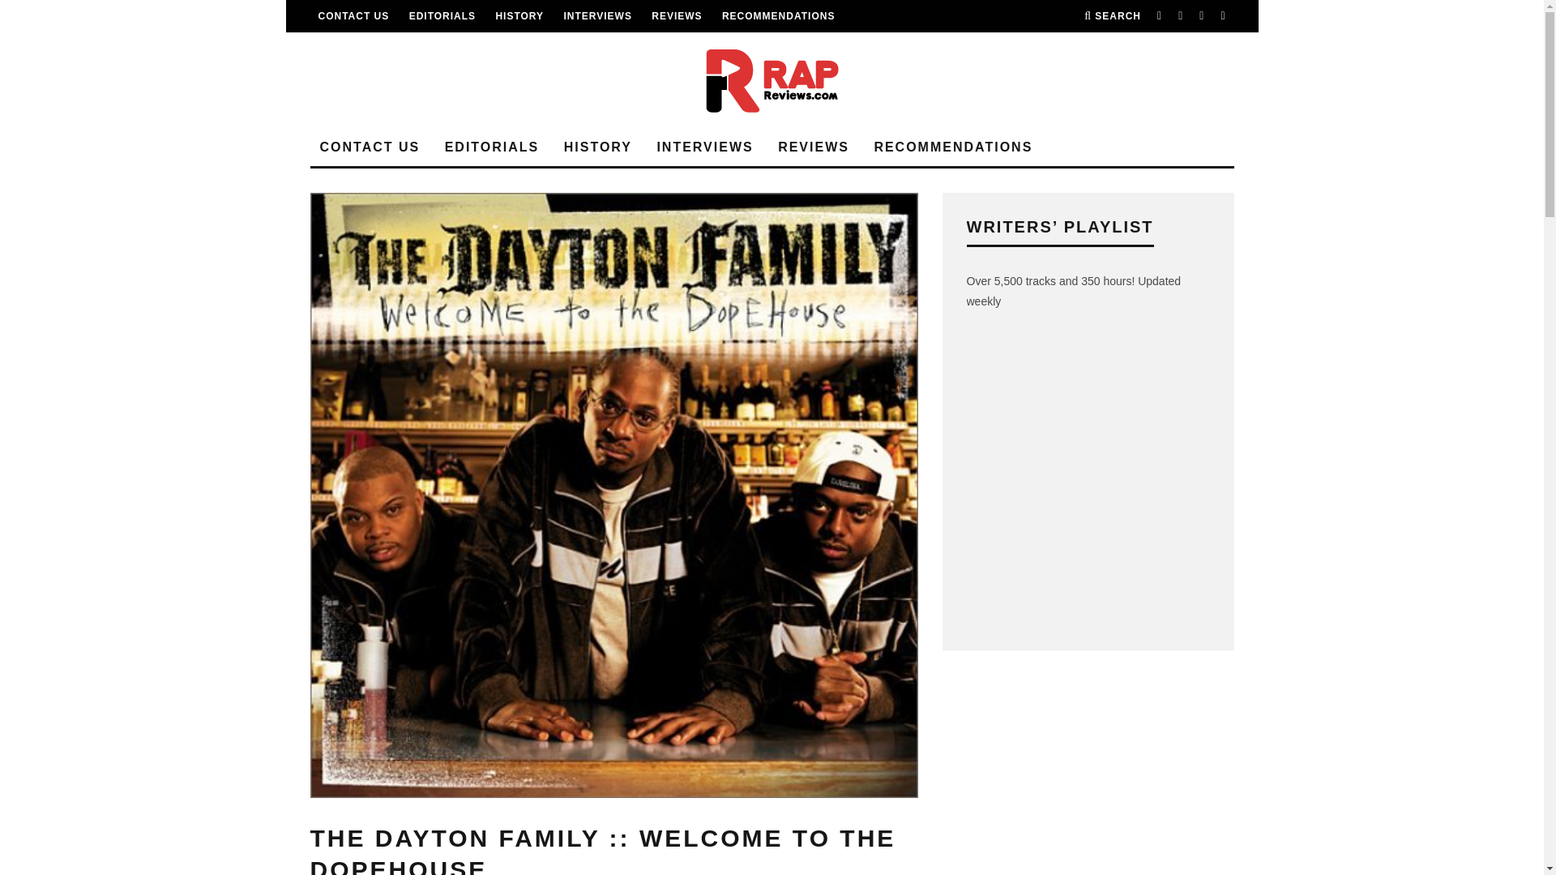 This screenshot has height=875, width=1556. What do you see at coordinates (676, 16) in the screenshot?
I see `REVIEWS` at bounding box center [676, 16].